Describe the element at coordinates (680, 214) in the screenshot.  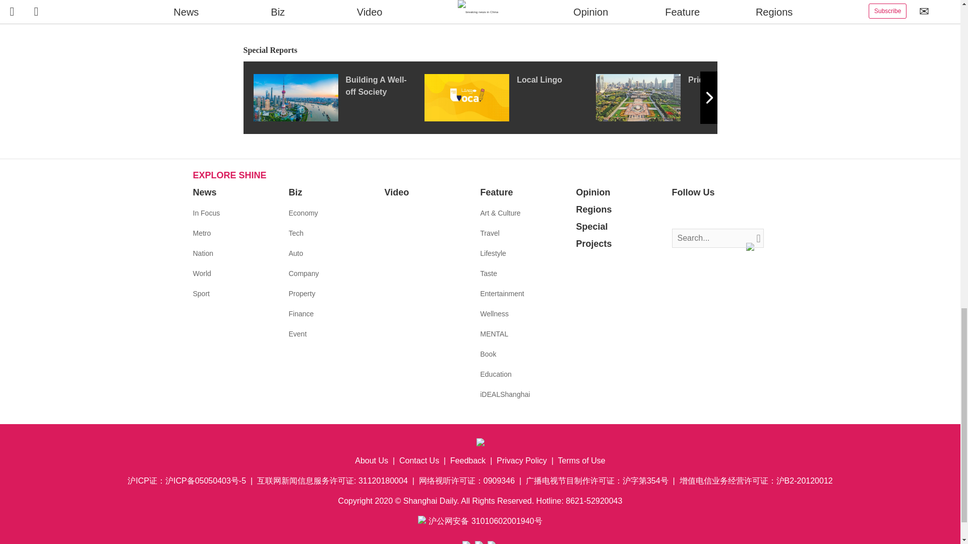
I see `Follow us on Facebook` at that location.